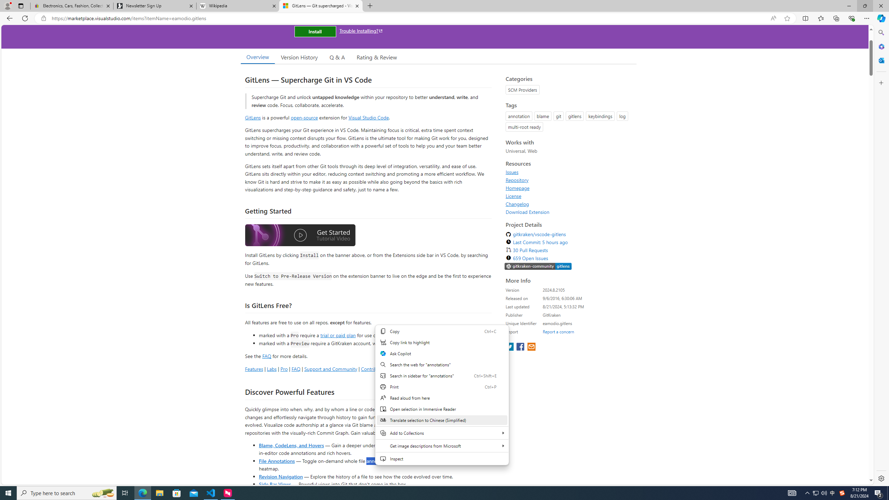 This screenshot has height=500, width=889. What do you see at coordinates (442, 420) in the screenshot?
I see `Translate selection to Chinese (Simplified)` at bounding box center [442, 420].